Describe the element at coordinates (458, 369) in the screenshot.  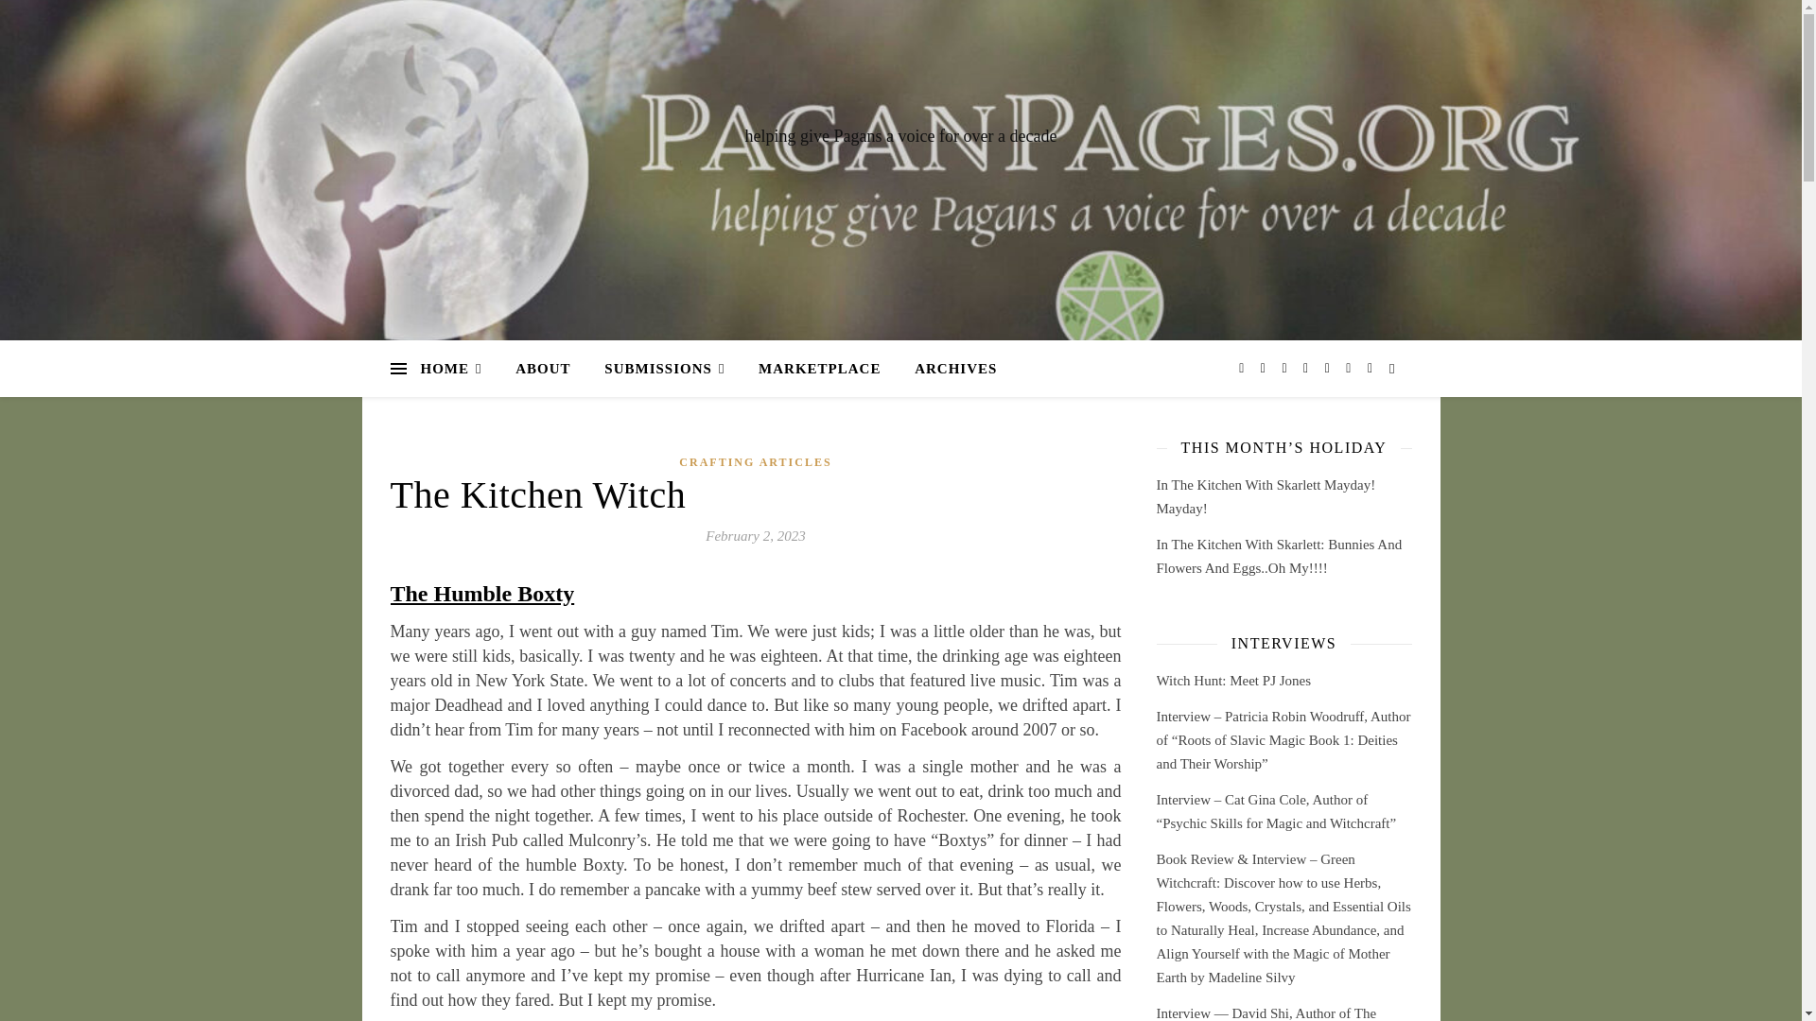
I see `HOME` at that location.